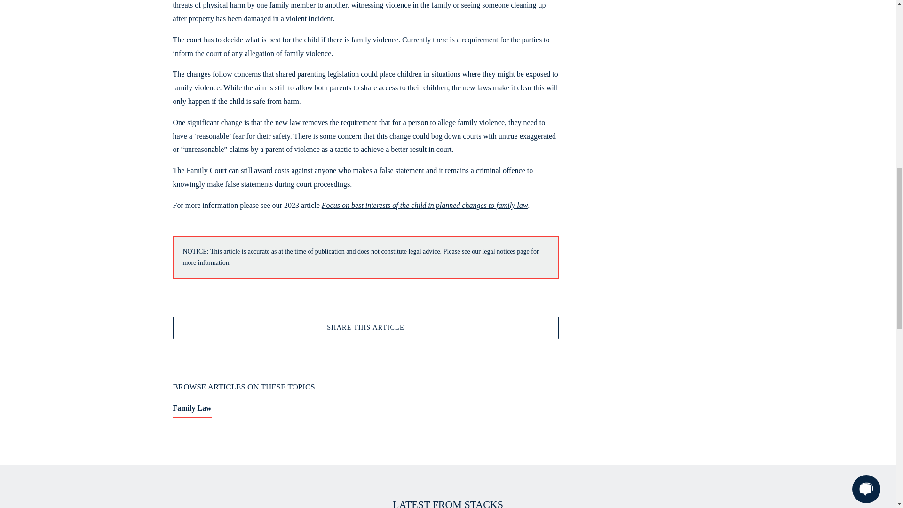 Image resolution: width=903 pixels, height=508 pixels. What do you see at coordinates (506, 251) in the screenshot?
I see `legal notices page` at bounding box center [506, 251].